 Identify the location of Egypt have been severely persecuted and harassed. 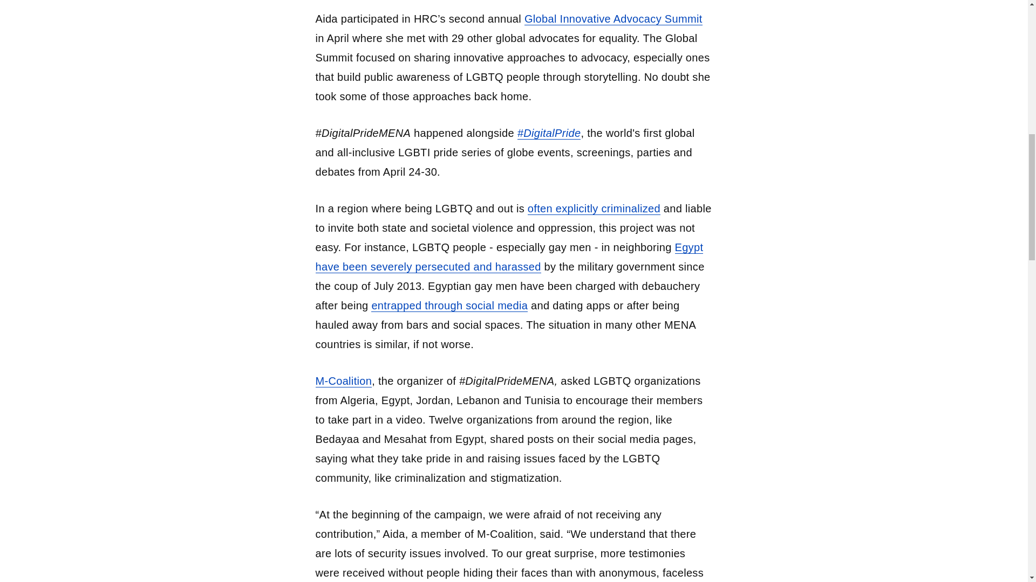
(509, 257).